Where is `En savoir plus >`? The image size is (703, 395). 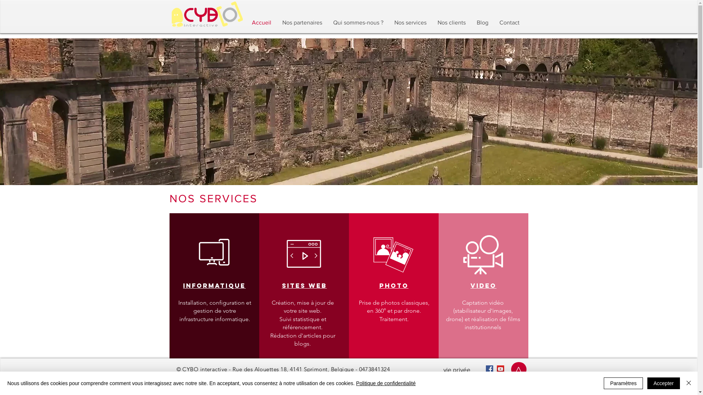 En savoir plus > is located at coordinates (483, 367).